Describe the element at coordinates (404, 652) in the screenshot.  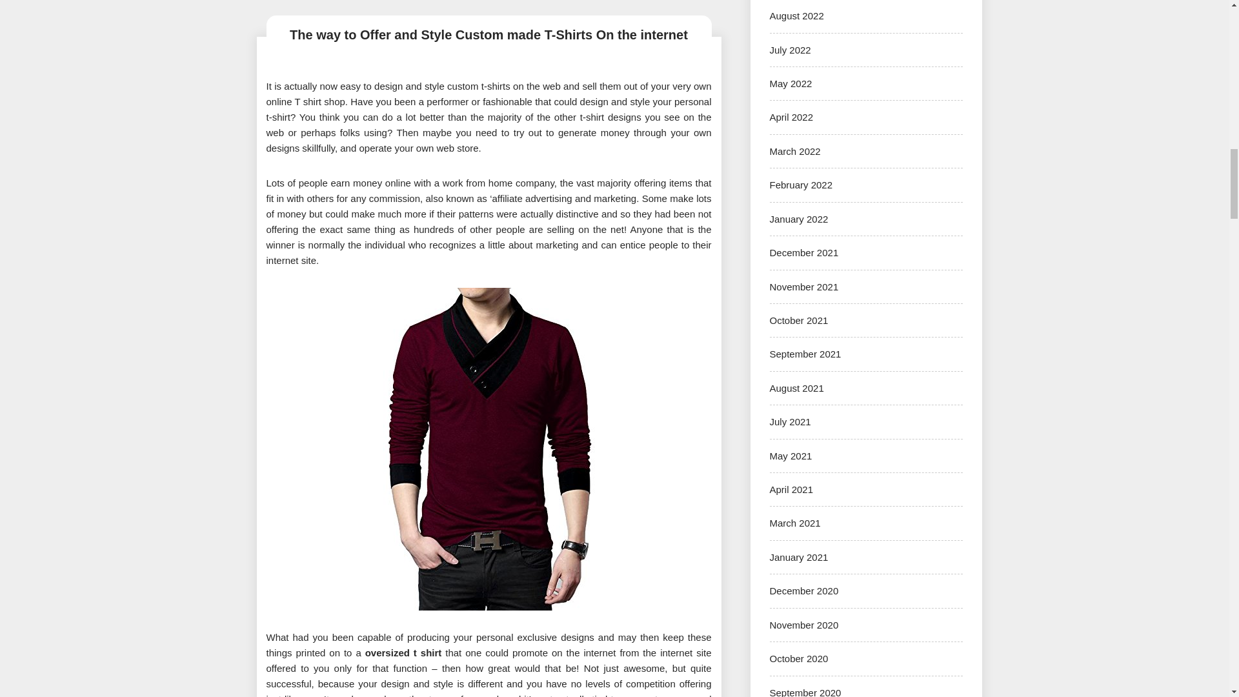
I see `oversized t shirt` at that location.